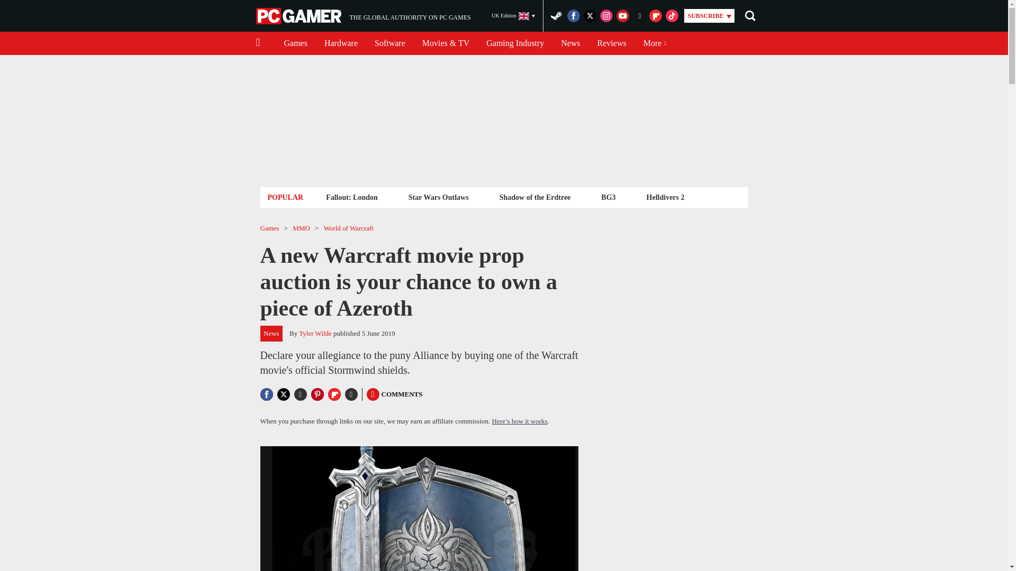 This screenshot has width=1016, height=571. What do you see at coordinates (295, 43) in the screenshot?
I see `Gaming Industry` at bounding box center [295, 43].